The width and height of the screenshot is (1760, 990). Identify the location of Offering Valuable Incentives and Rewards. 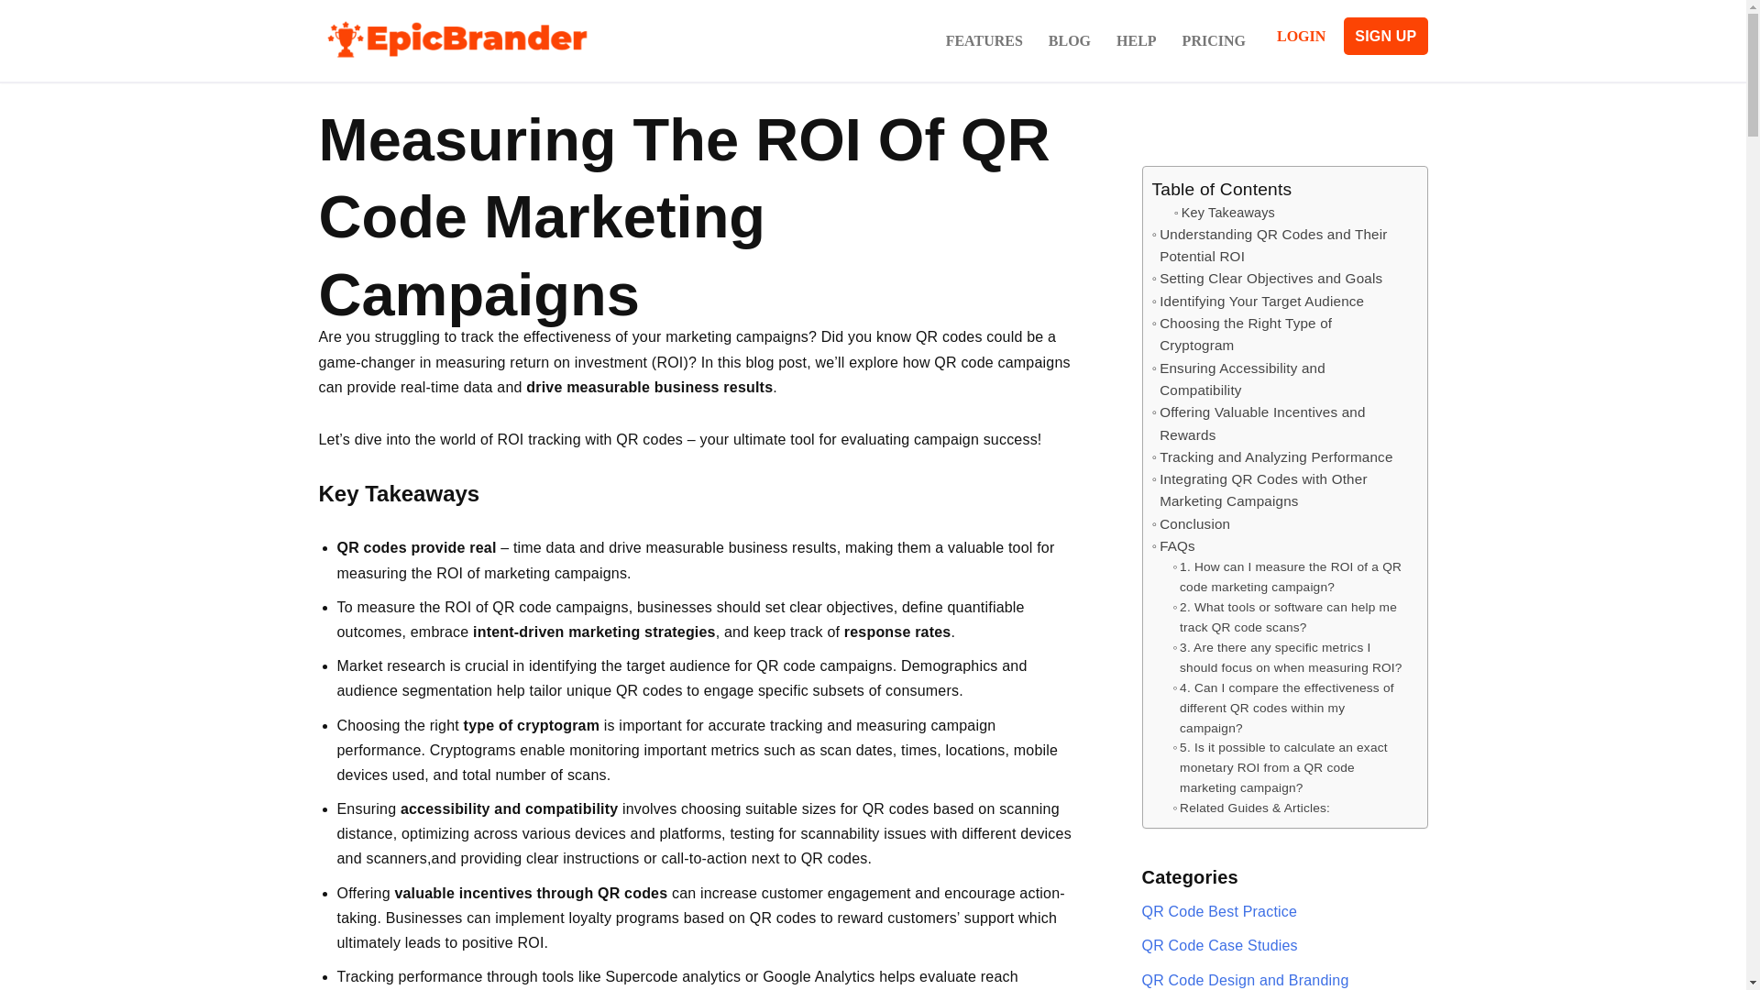
(1280, 423).